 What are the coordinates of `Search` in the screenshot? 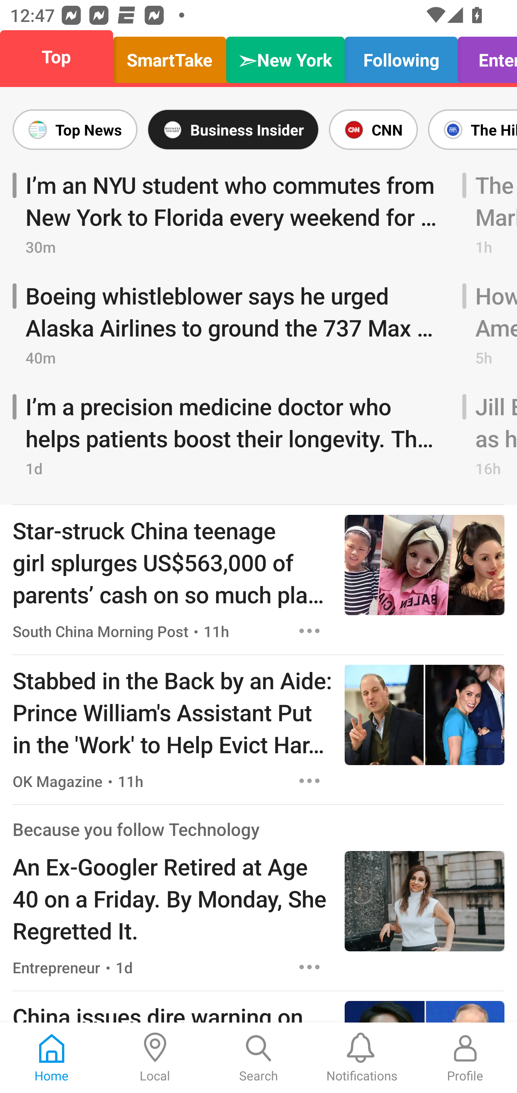 It's located at (258, 1058).